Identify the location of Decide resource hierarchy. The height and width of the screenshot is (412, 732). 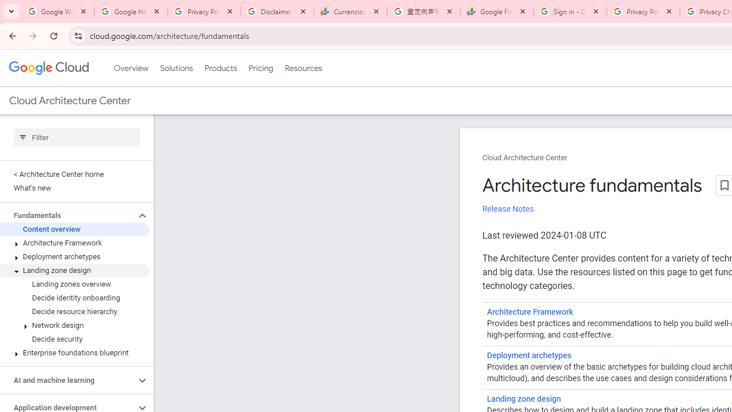
(74, 311).